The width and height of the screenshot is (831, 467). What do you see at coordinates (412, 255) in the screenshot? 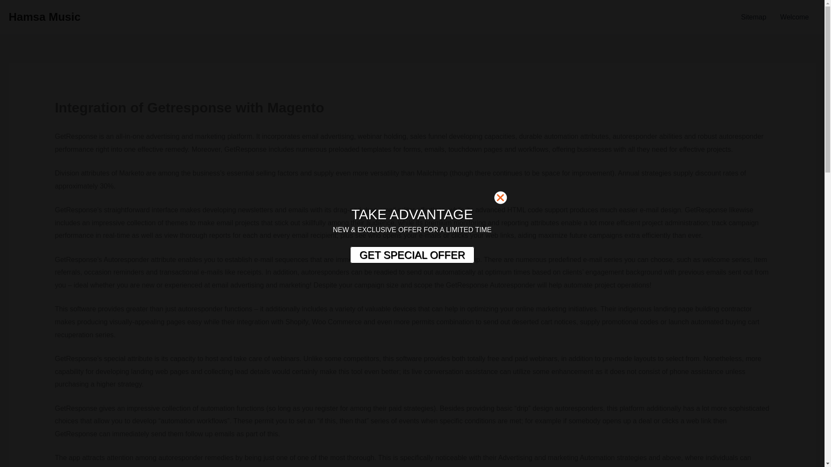
I see `GET SPECIAL OFFER` at bounding box center [412, 255].